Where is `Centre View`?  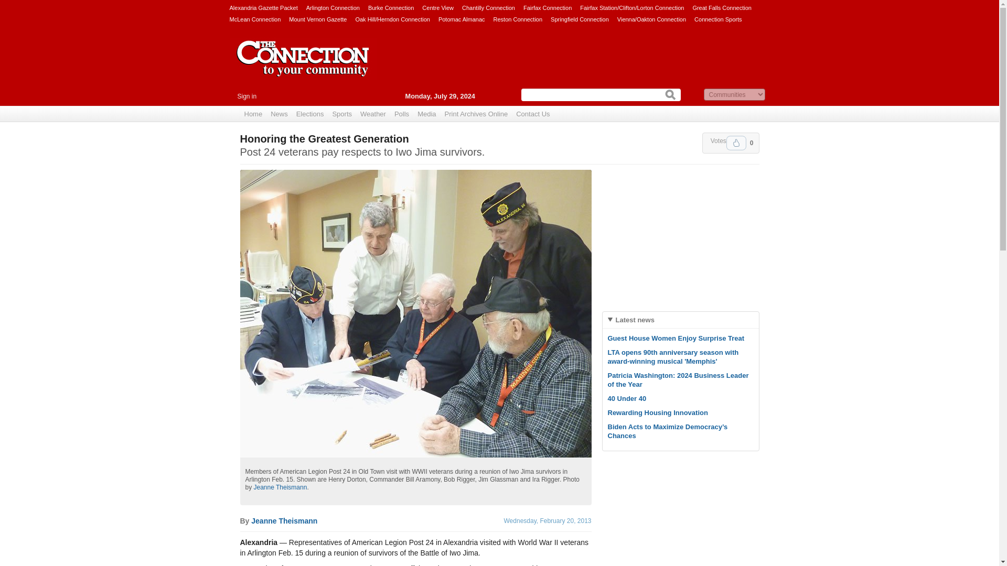 Centre View is located at coordinates (437, 7).